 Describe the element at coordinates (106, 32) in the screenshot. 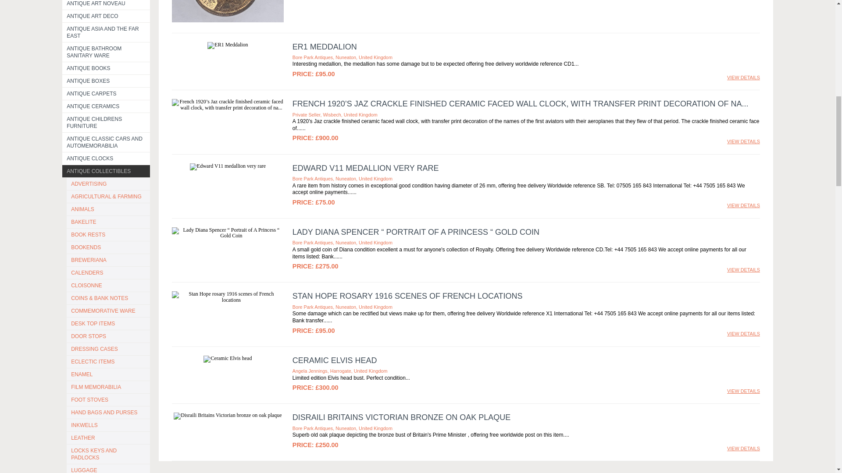

I see `ANTIQUE ASIA AND THE FAR EAST` at that location.